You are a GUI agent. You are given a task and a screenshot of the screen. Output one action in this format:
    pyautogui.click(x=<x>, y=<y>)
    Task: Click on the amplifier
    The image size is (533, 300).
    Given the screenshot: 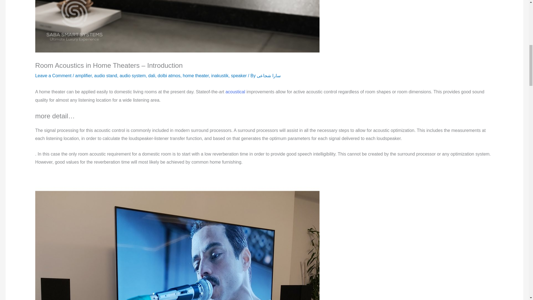 What is the action you would take?
    pyautogui.click(x=83, y=76)
    